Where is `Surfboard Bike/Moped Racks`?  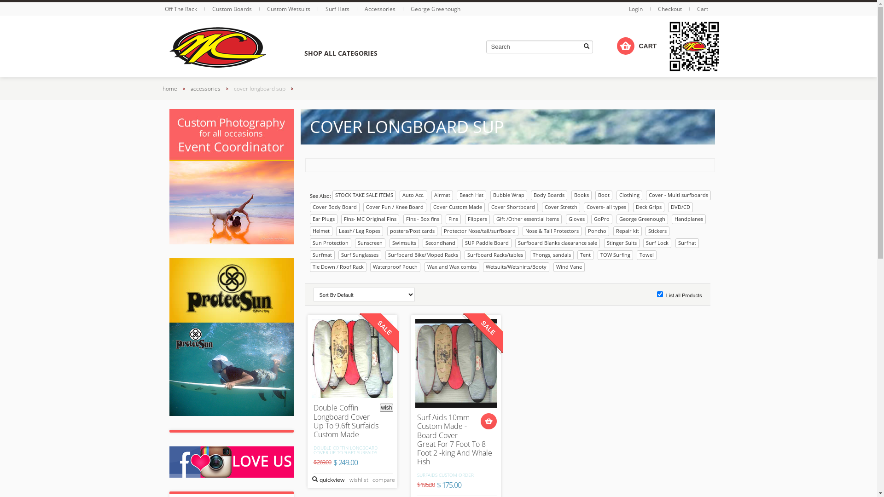 Surfboard Bike/Moped Racks is located at coordinates (423, 255).